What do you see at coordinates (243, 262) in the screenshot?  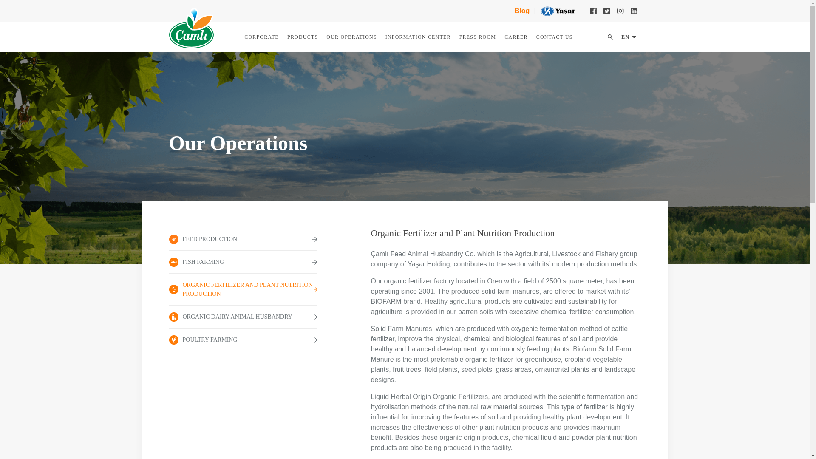 I see `FISH FARMING` at bounding box center [243, 262].